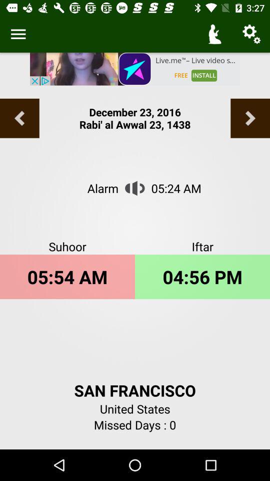  I want to click on go to previous, so click(19, 118).